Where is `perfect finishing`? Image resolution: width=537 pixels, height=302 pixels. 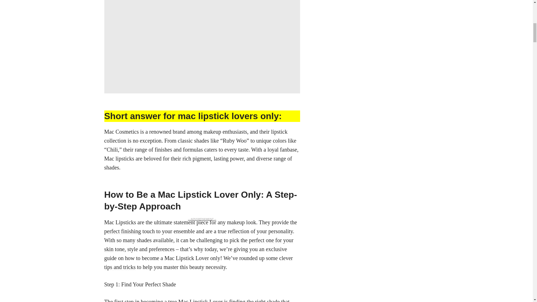
perfect finishing is located at coordinates (123, 231).